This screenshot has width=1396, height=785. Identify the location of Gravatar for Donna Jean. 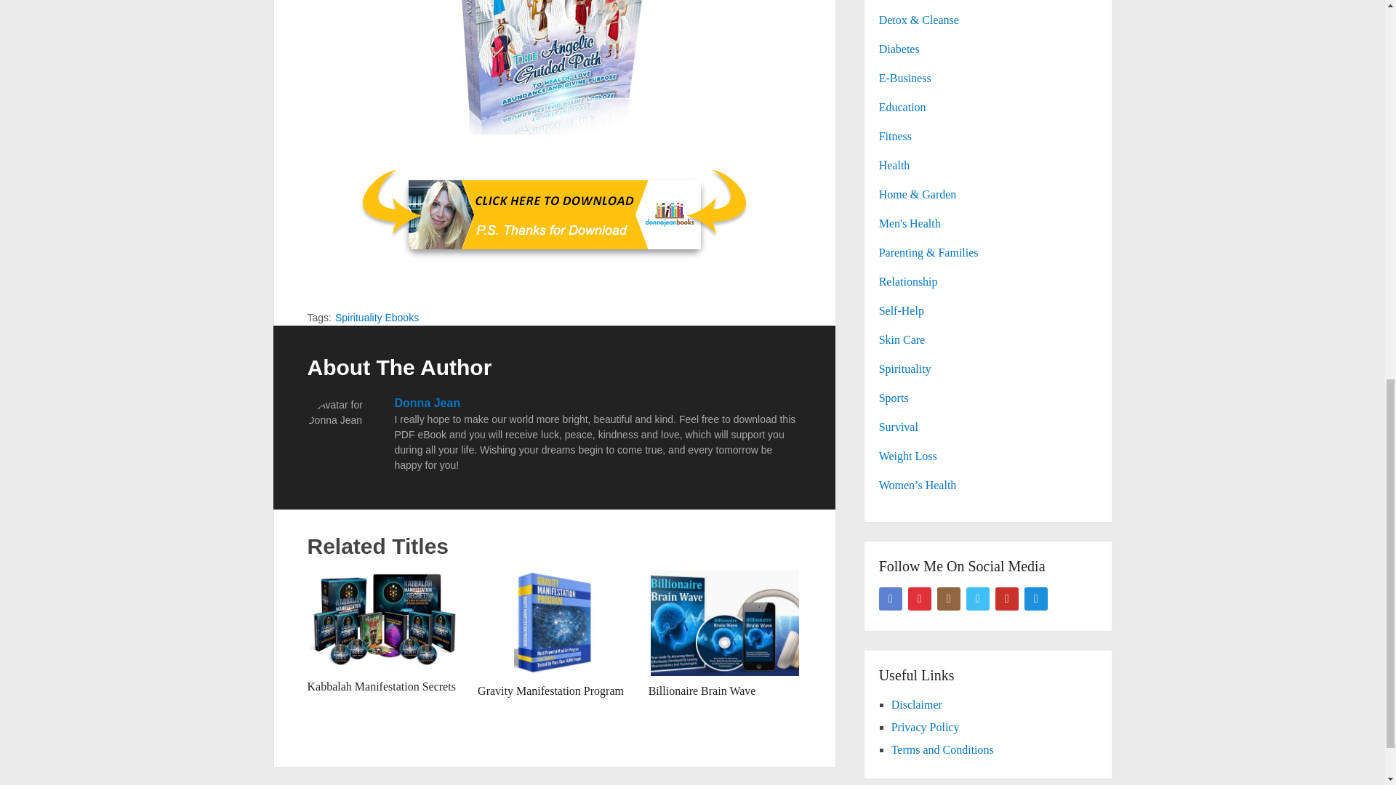
(343, 433).